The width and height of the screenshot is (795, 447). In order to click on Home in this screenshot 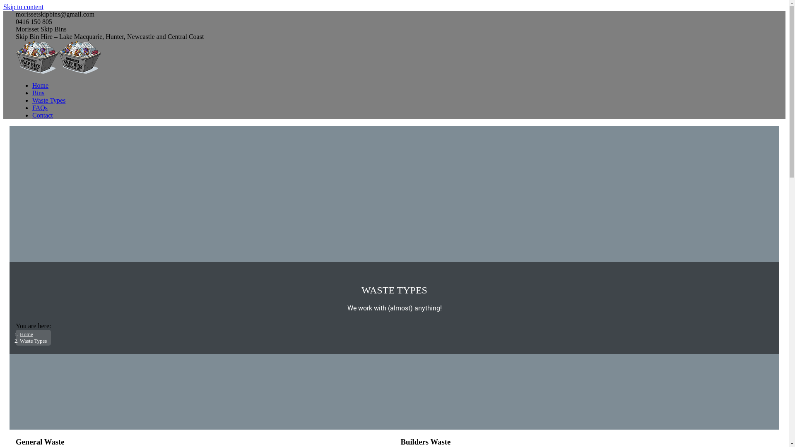, I will do `click(41, 85)`.